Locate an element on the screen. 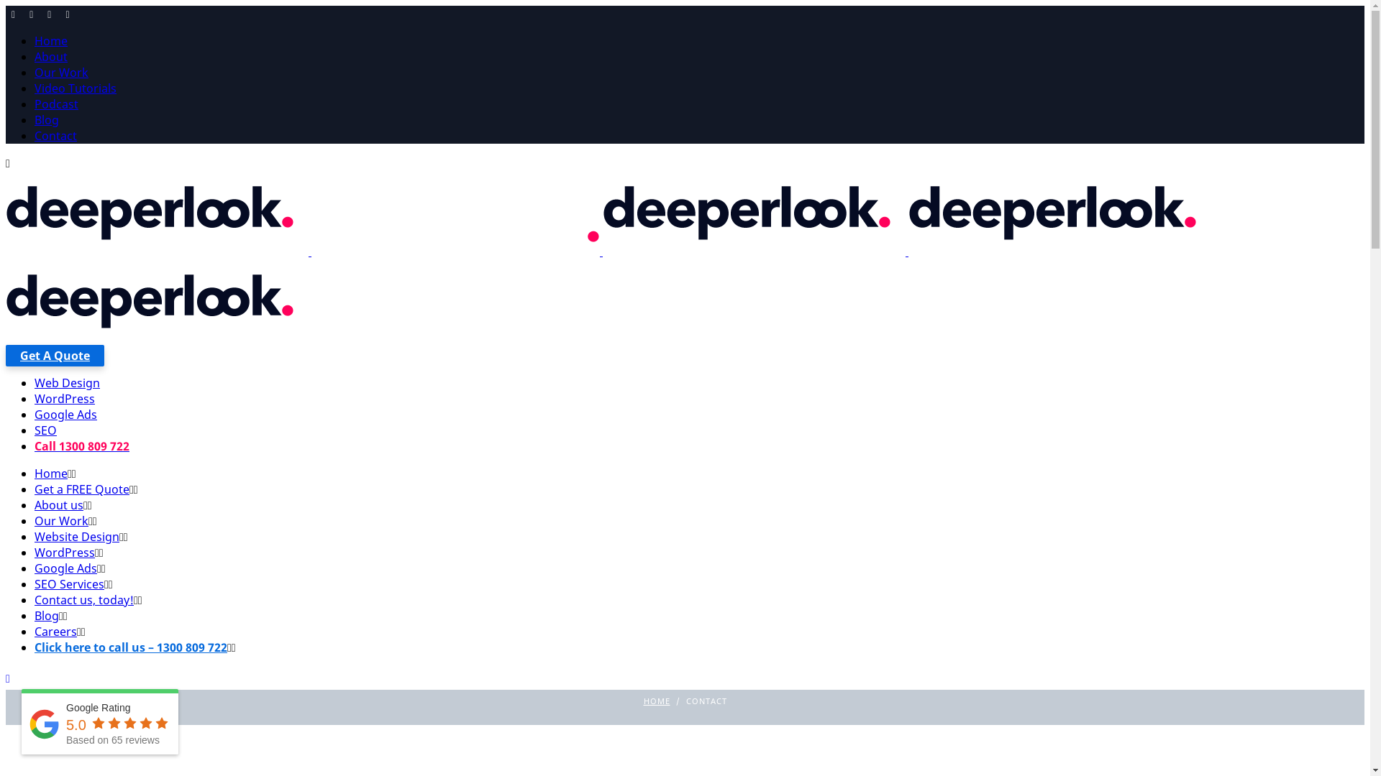  Careers is located at coordinates (56, 632).